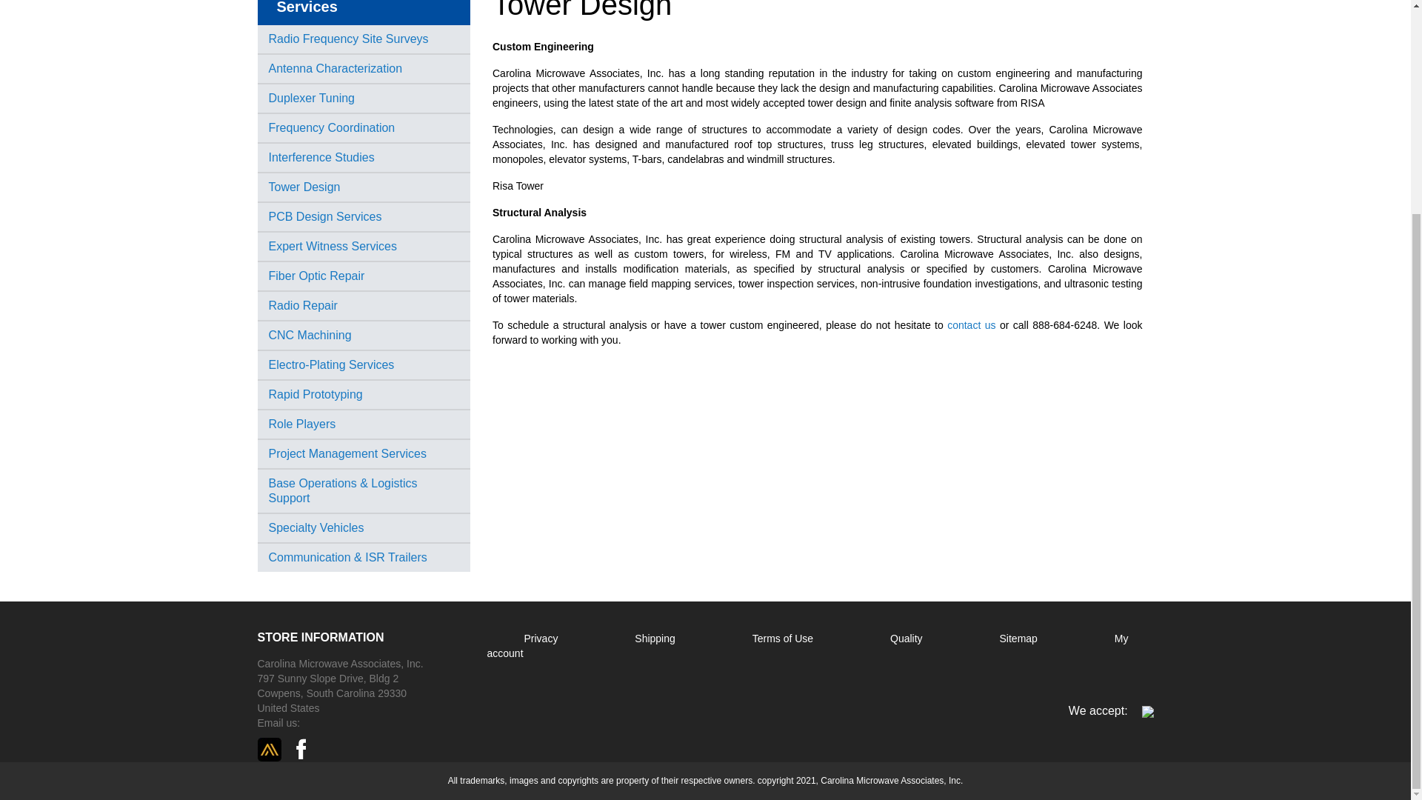  I want to click on Sitemap, so click(1020, 639).